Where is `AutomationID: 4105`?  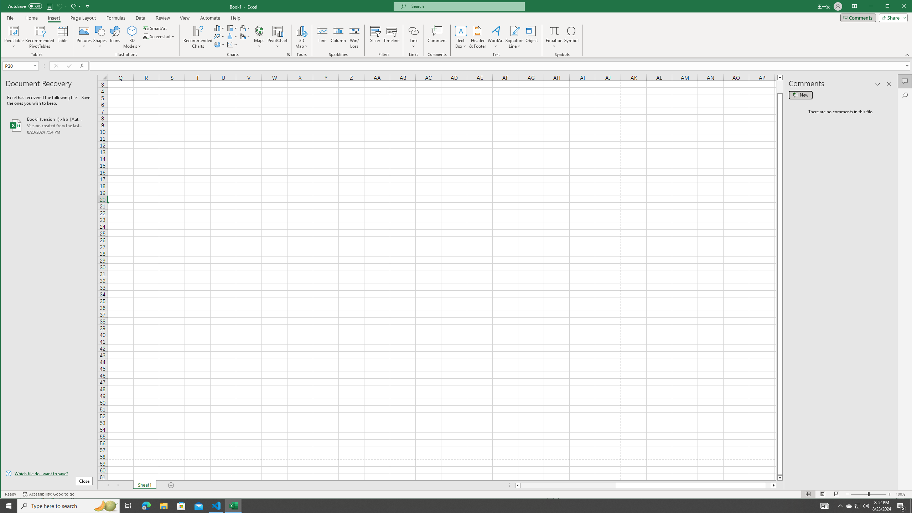
AutomationID: 4105 is located at coordinates (825, 506).